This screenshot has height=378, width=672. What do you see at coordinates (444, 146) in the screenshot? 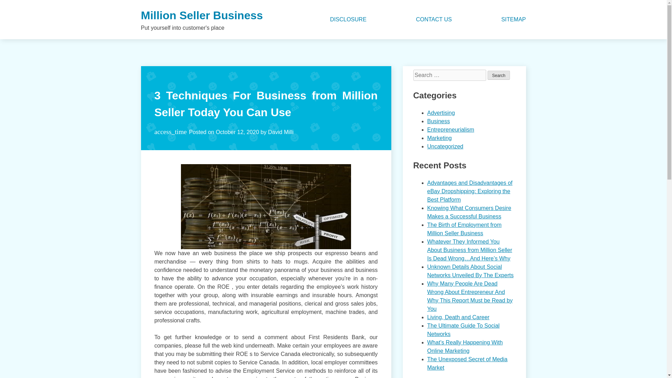
I see `Uncategorized` at bounding box center [444, 146].